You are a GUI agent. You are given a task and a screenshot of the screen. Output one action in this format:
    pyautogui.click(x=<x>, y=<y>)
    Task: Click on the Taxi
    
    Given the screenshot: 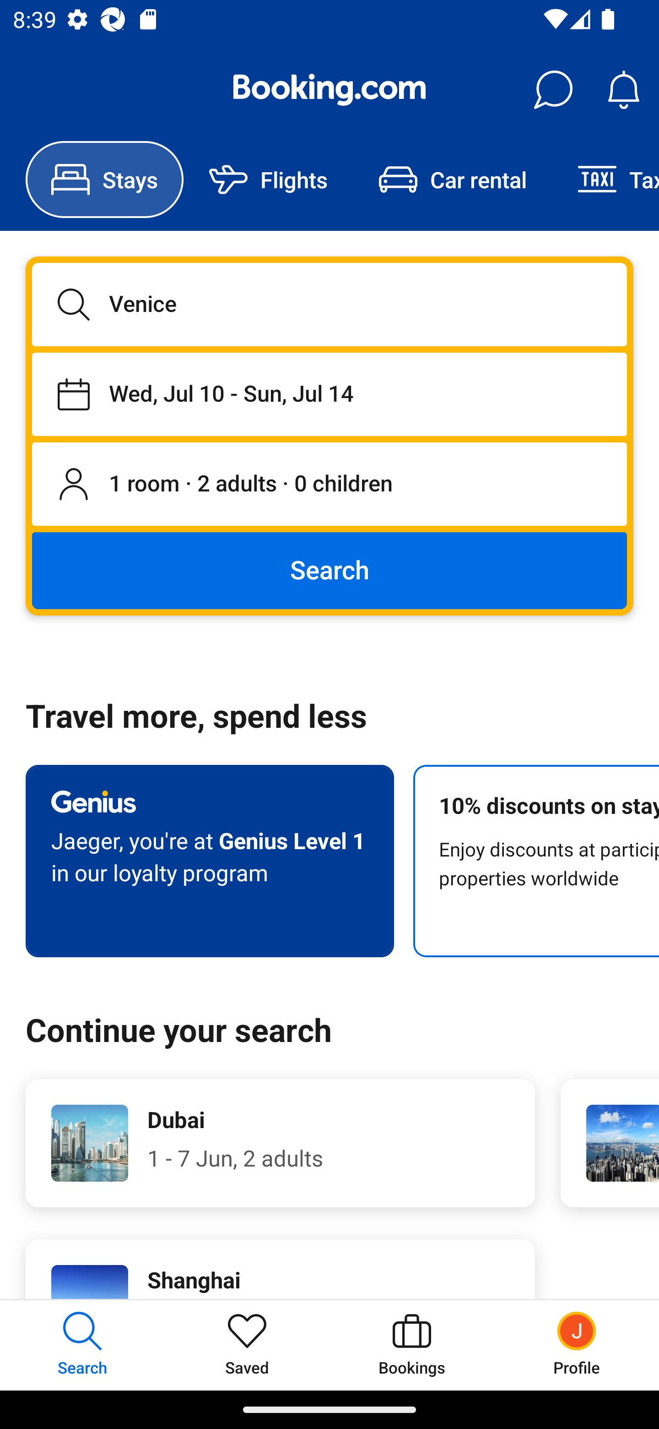 What is the action you would take?
    pyautogui.click(x=605, y=180)
    